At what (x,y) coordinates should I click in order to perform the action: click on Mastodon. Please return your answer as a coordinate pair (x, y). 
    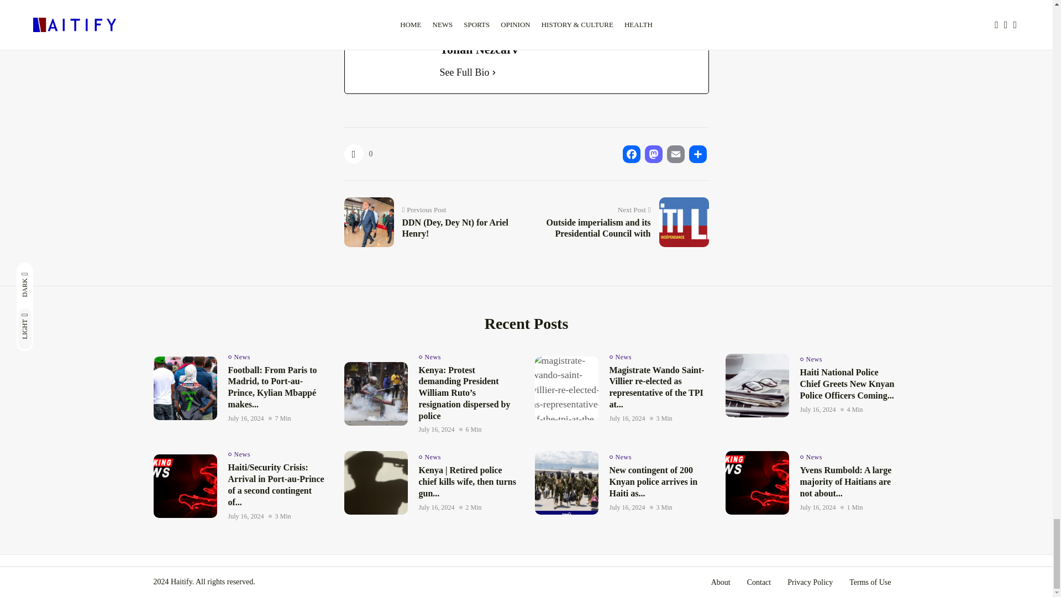
    Looking at the image, I should click on (377, 14).